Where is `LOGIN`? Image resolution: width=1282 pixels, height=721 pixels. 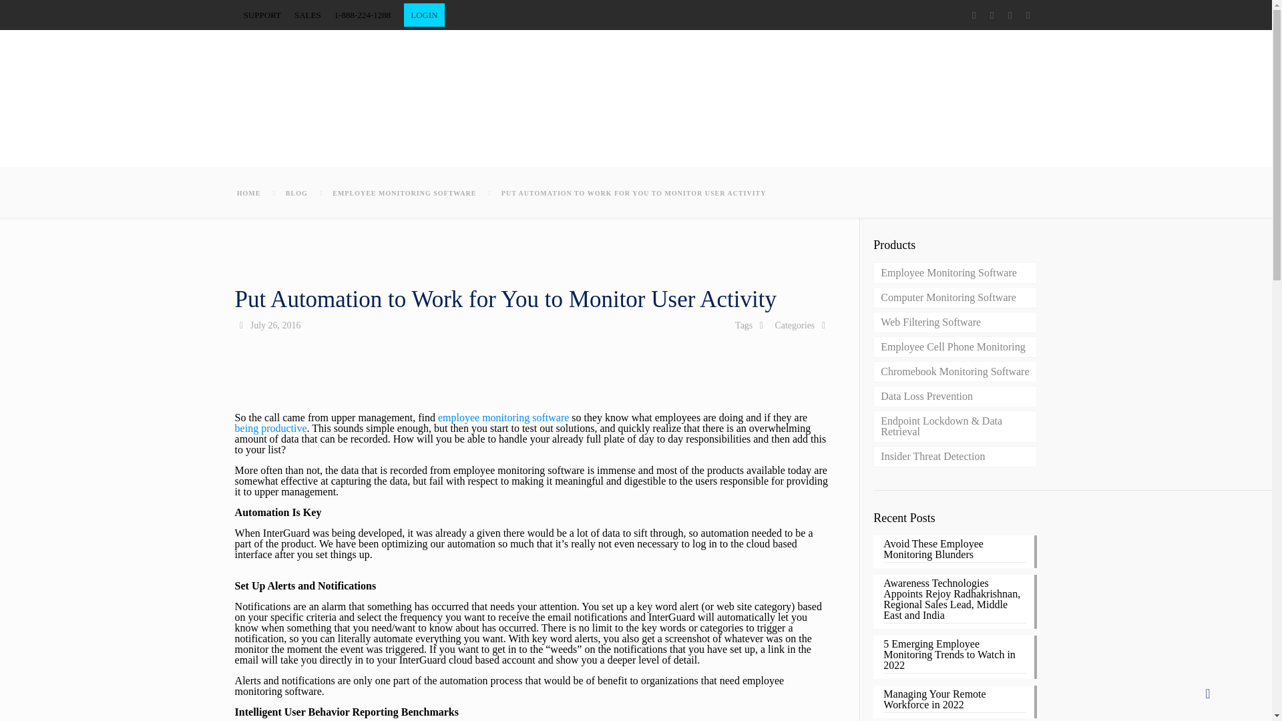
LOGIN is located at coordinates (423, 15).